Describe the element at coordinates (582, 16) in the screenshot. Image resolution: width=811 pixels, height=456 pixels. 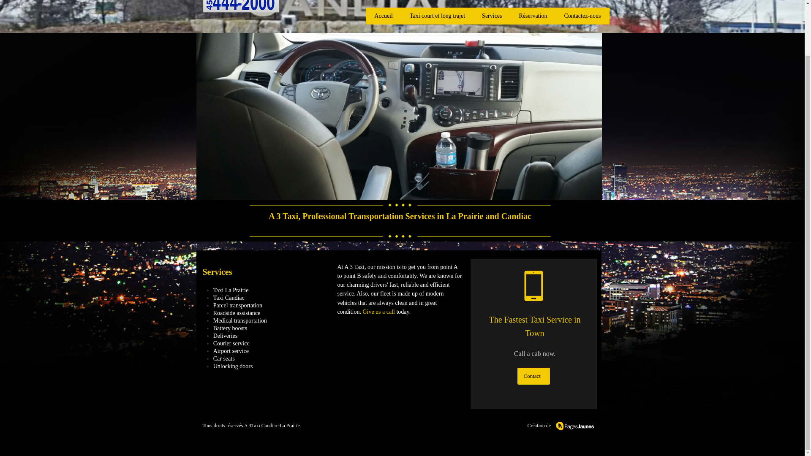
I see `Contactez-nous` at that location.